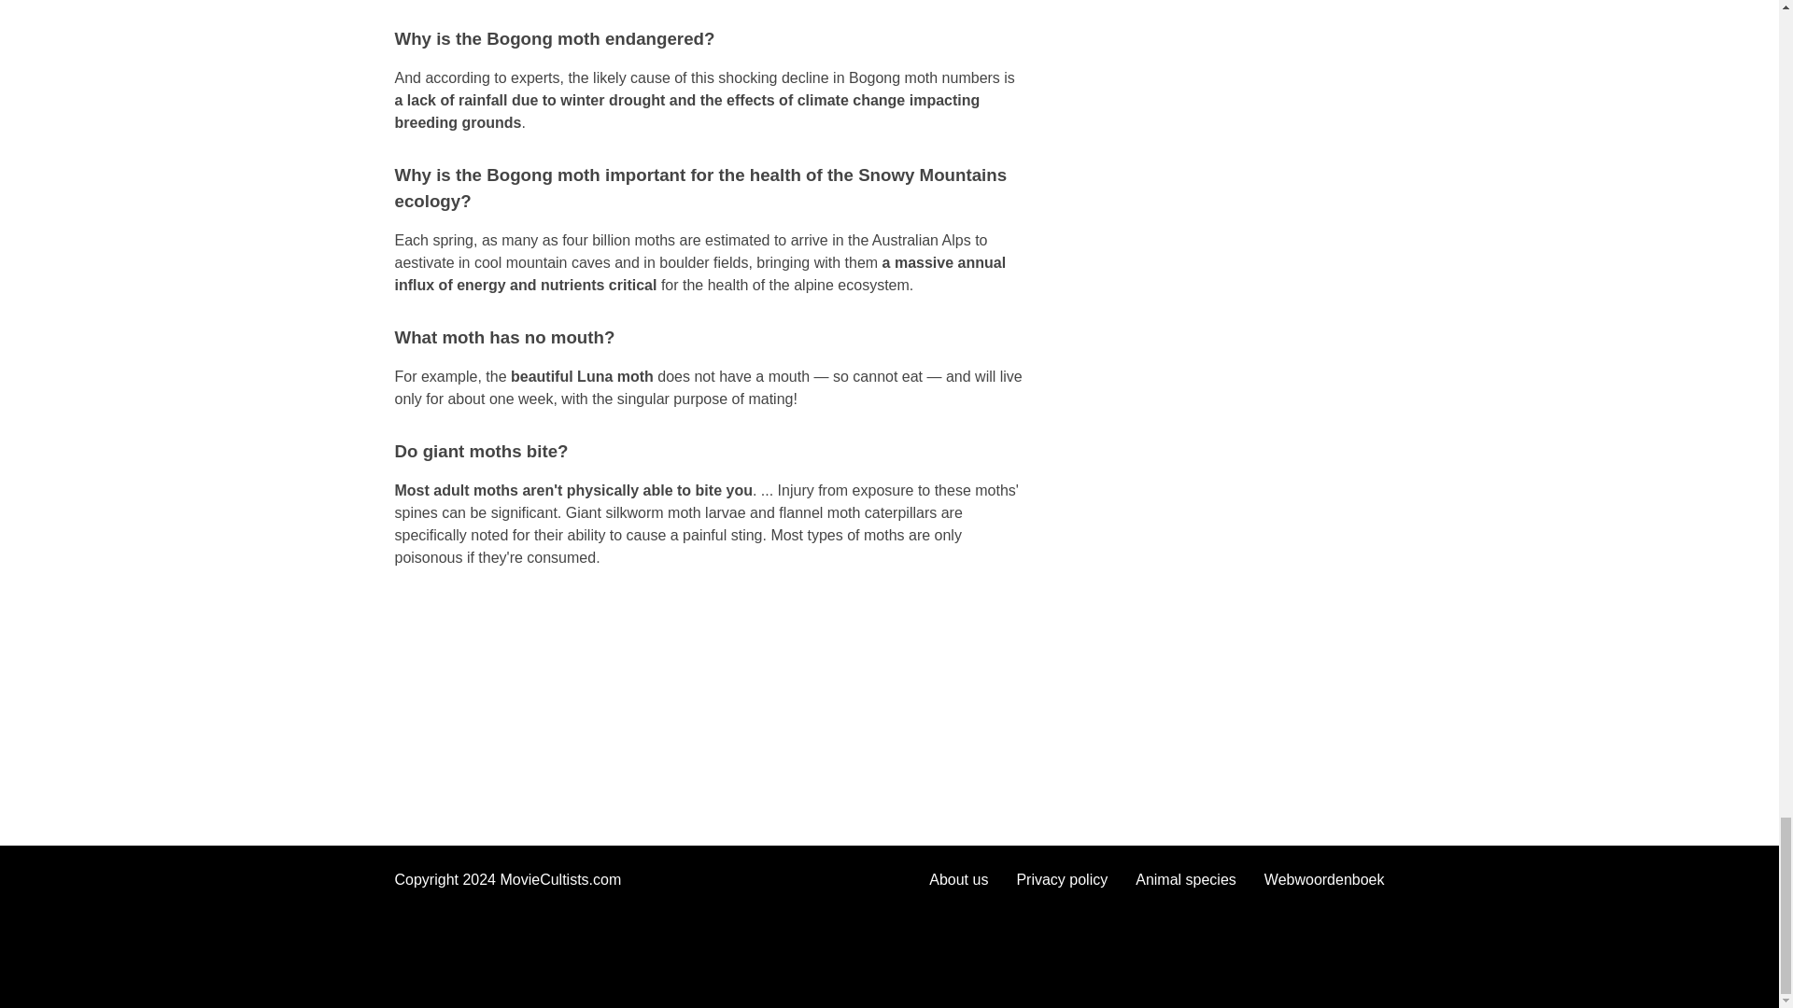 This screenshot has width=1793, height=1008. I want to click on Privacy policy, so click(1062, 879).